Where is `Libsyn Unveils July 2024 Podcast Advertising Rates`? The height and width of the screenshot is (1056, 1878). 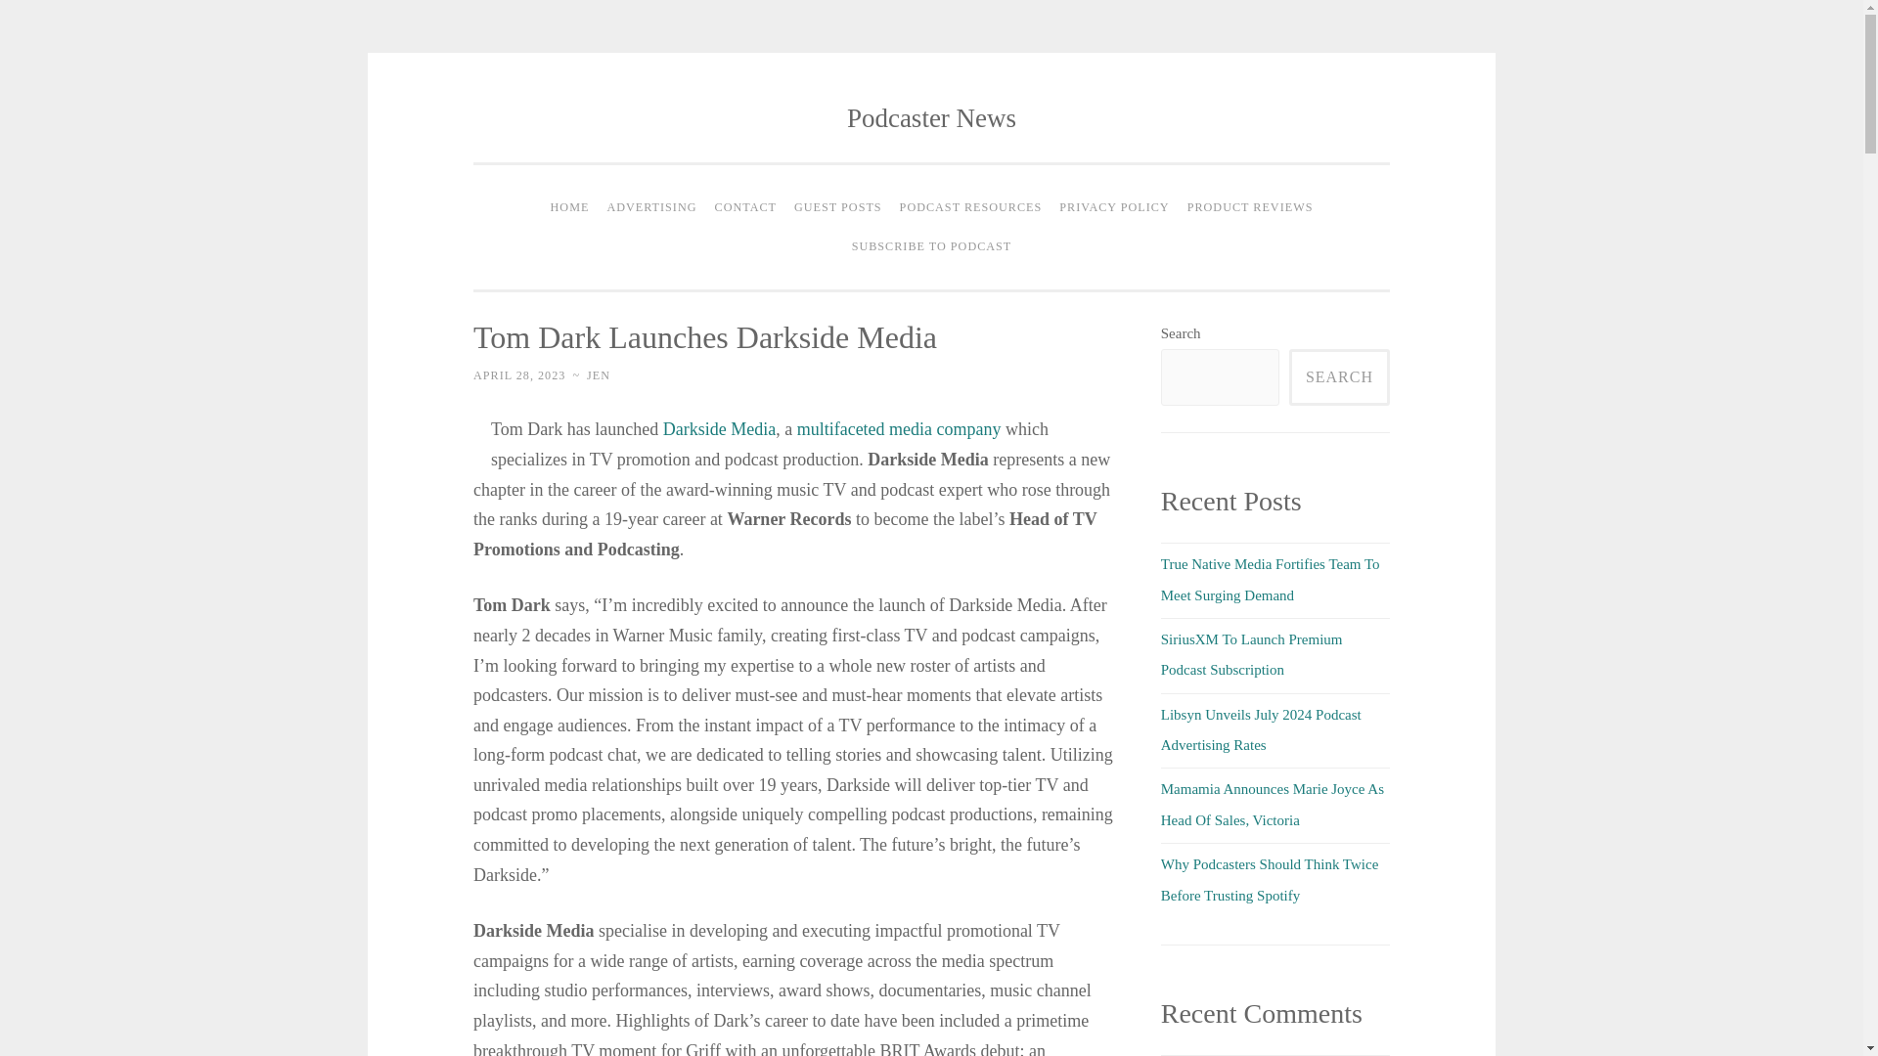
Libsyn Unveils July 2024 Podcast Advertising Rates is located at coordinates (1261, 729).